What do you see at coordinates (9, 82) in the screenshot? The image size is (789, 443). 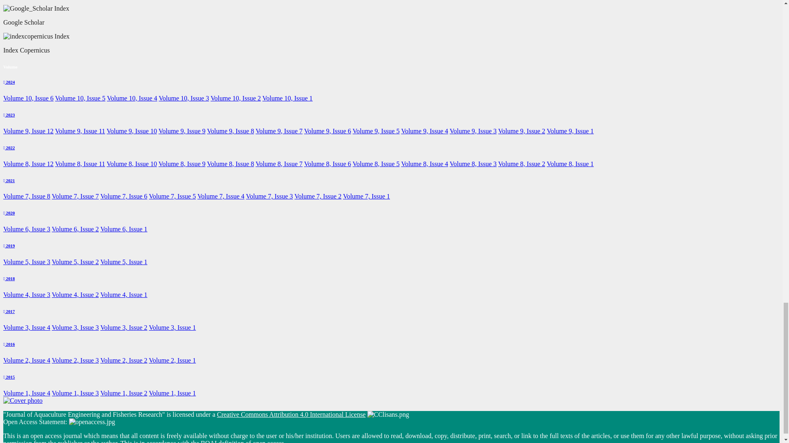 I see `2024` at bounding box center [9, 82].